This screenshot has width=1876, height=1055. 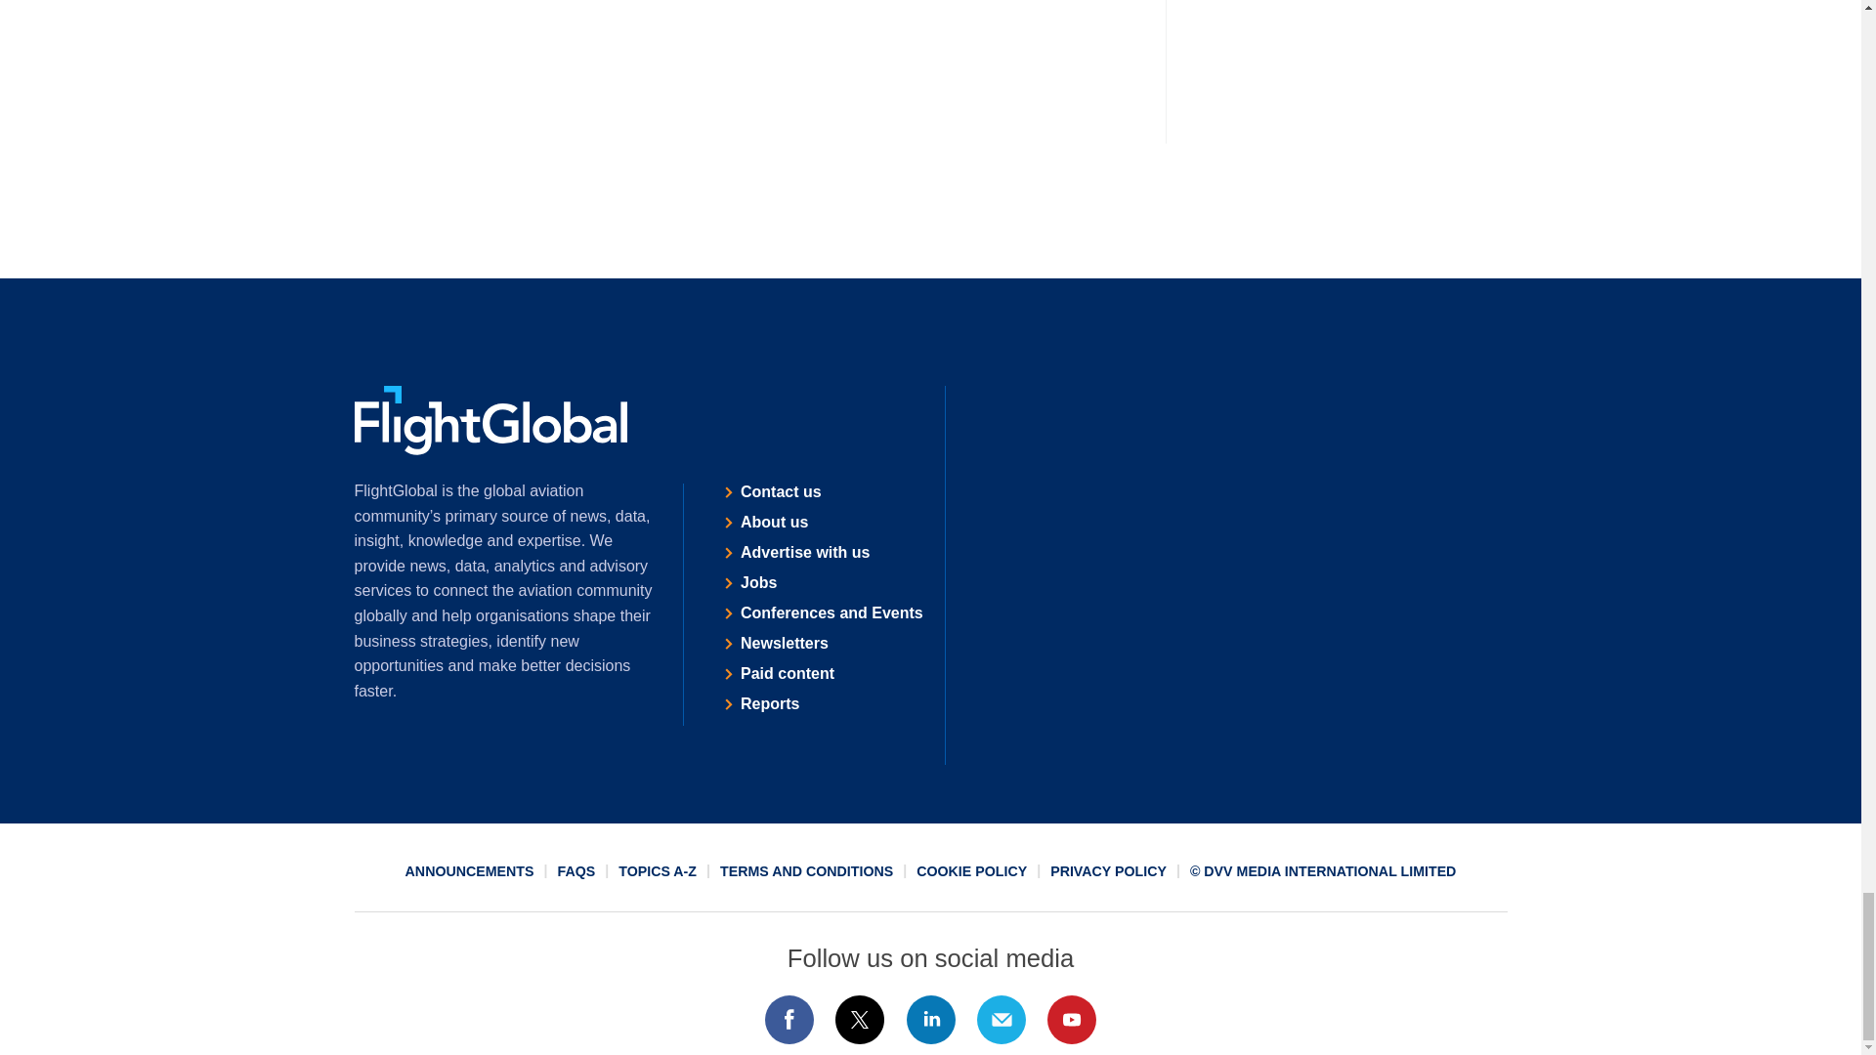 What do you see at coordinates (1001, 1020) in the screenshot?
I see `Email us` at bounding box center [1001, 1020].